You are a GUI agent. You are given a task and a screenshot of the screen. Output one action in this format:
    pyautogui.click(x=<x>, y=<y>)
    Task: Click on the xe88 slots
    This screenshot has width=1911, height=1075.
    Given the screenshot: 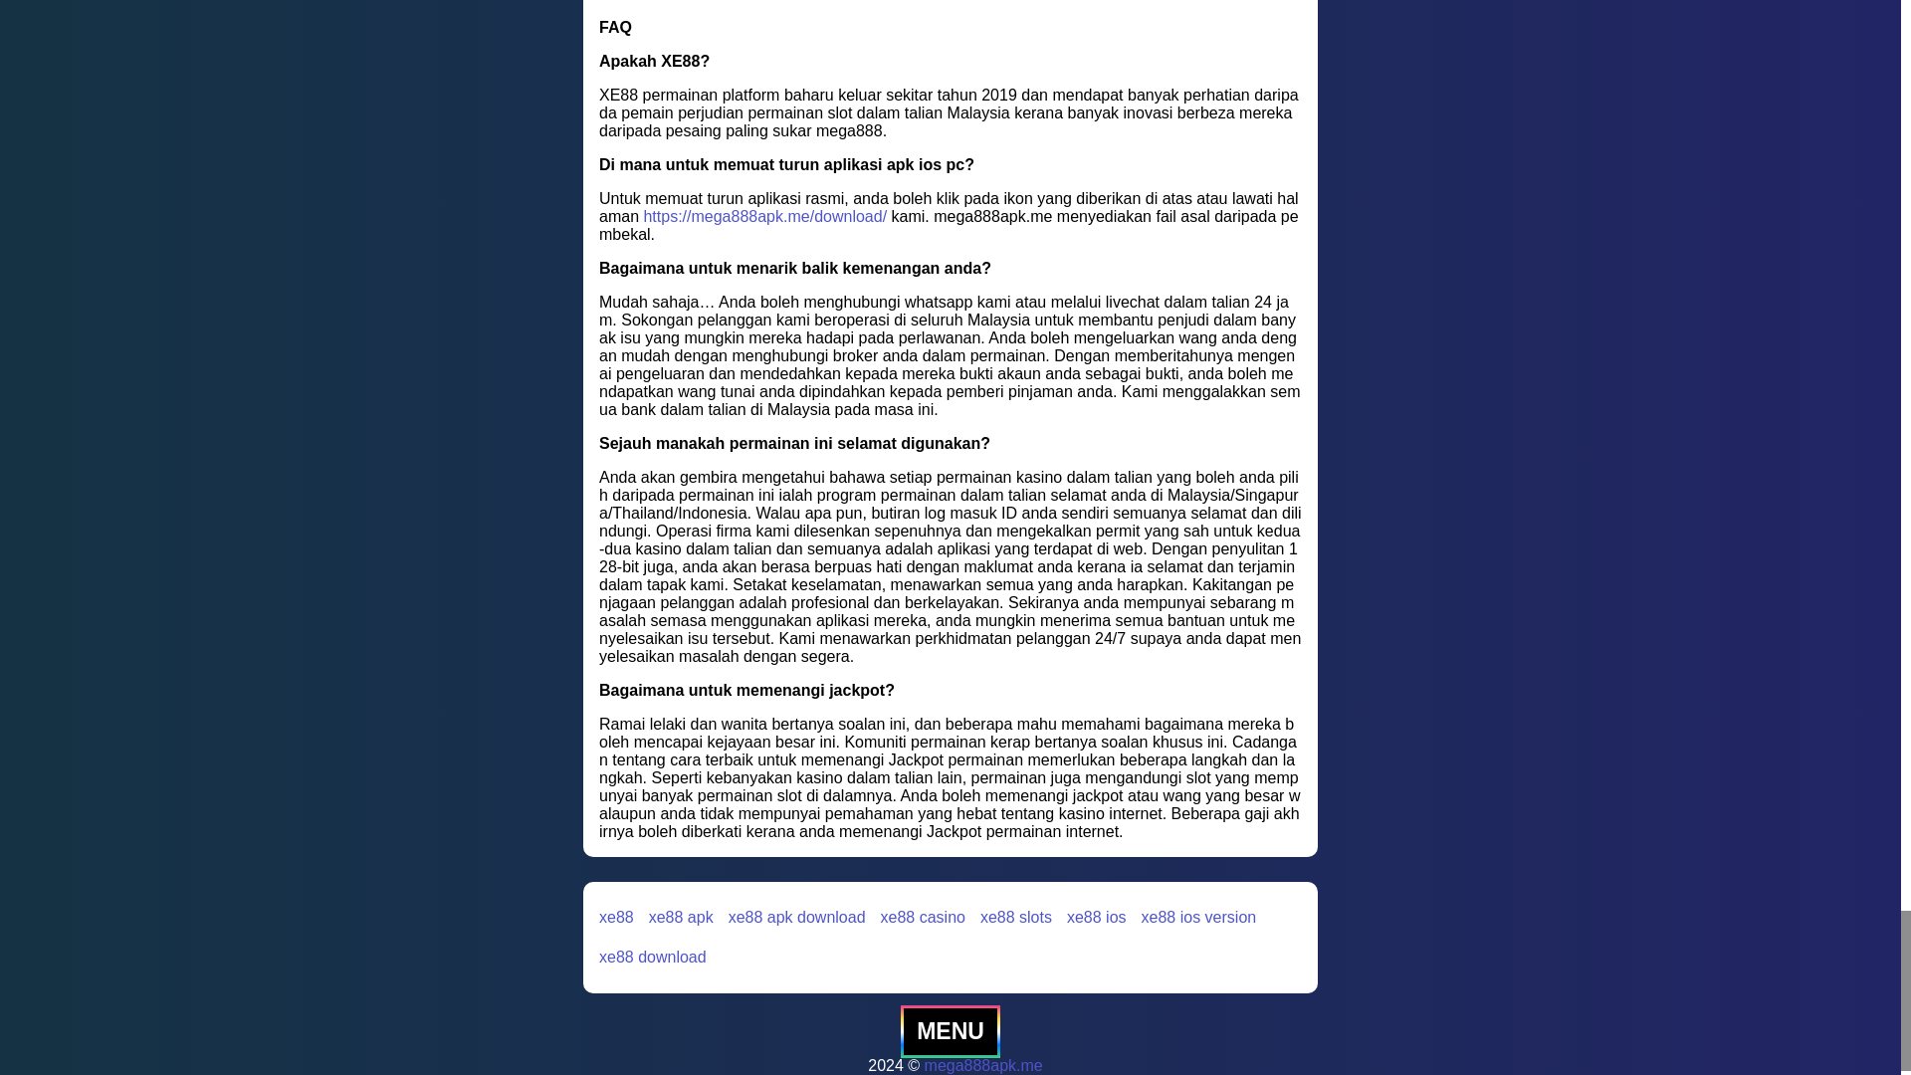 What is the action you would take?
    pyautogui.click(x=1015, y=917)
    